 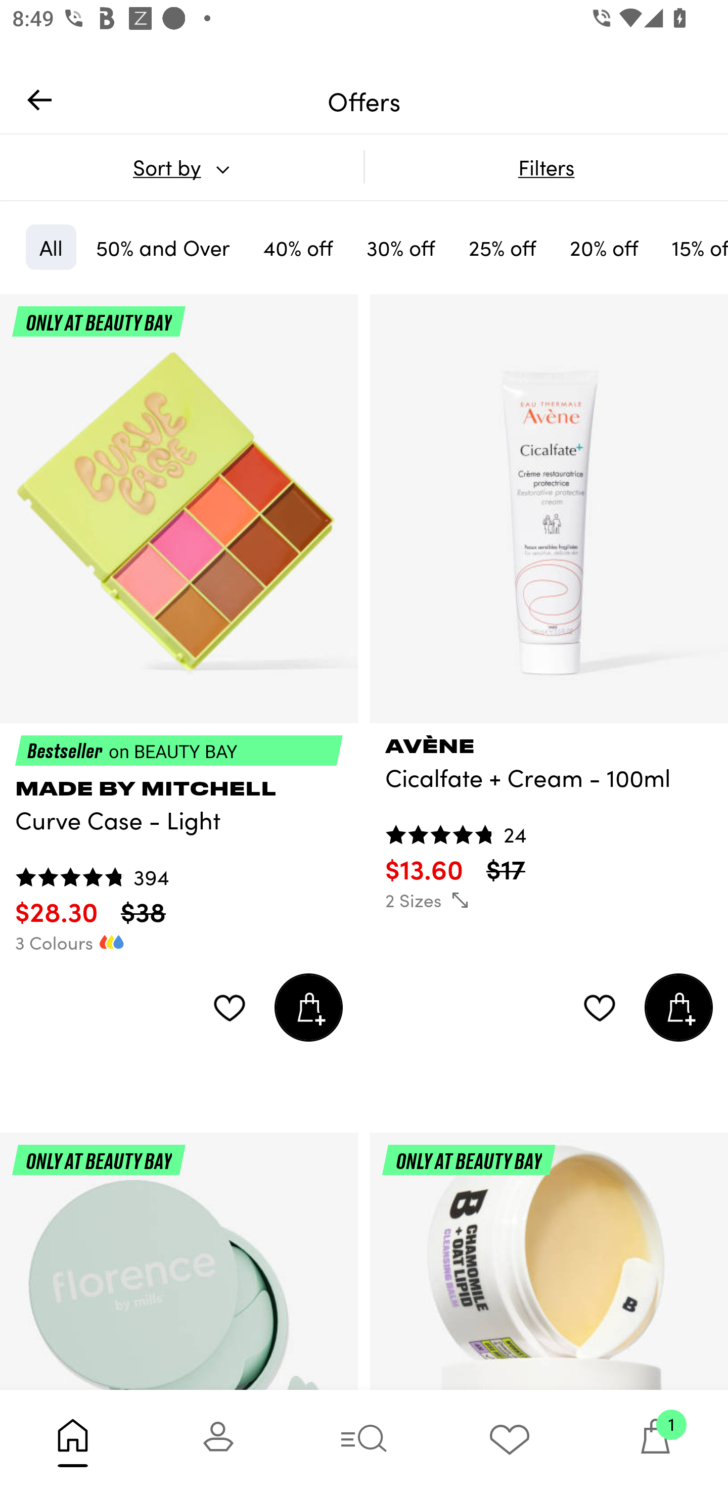 I want to click on 15% off, so click(x=693, y=247).